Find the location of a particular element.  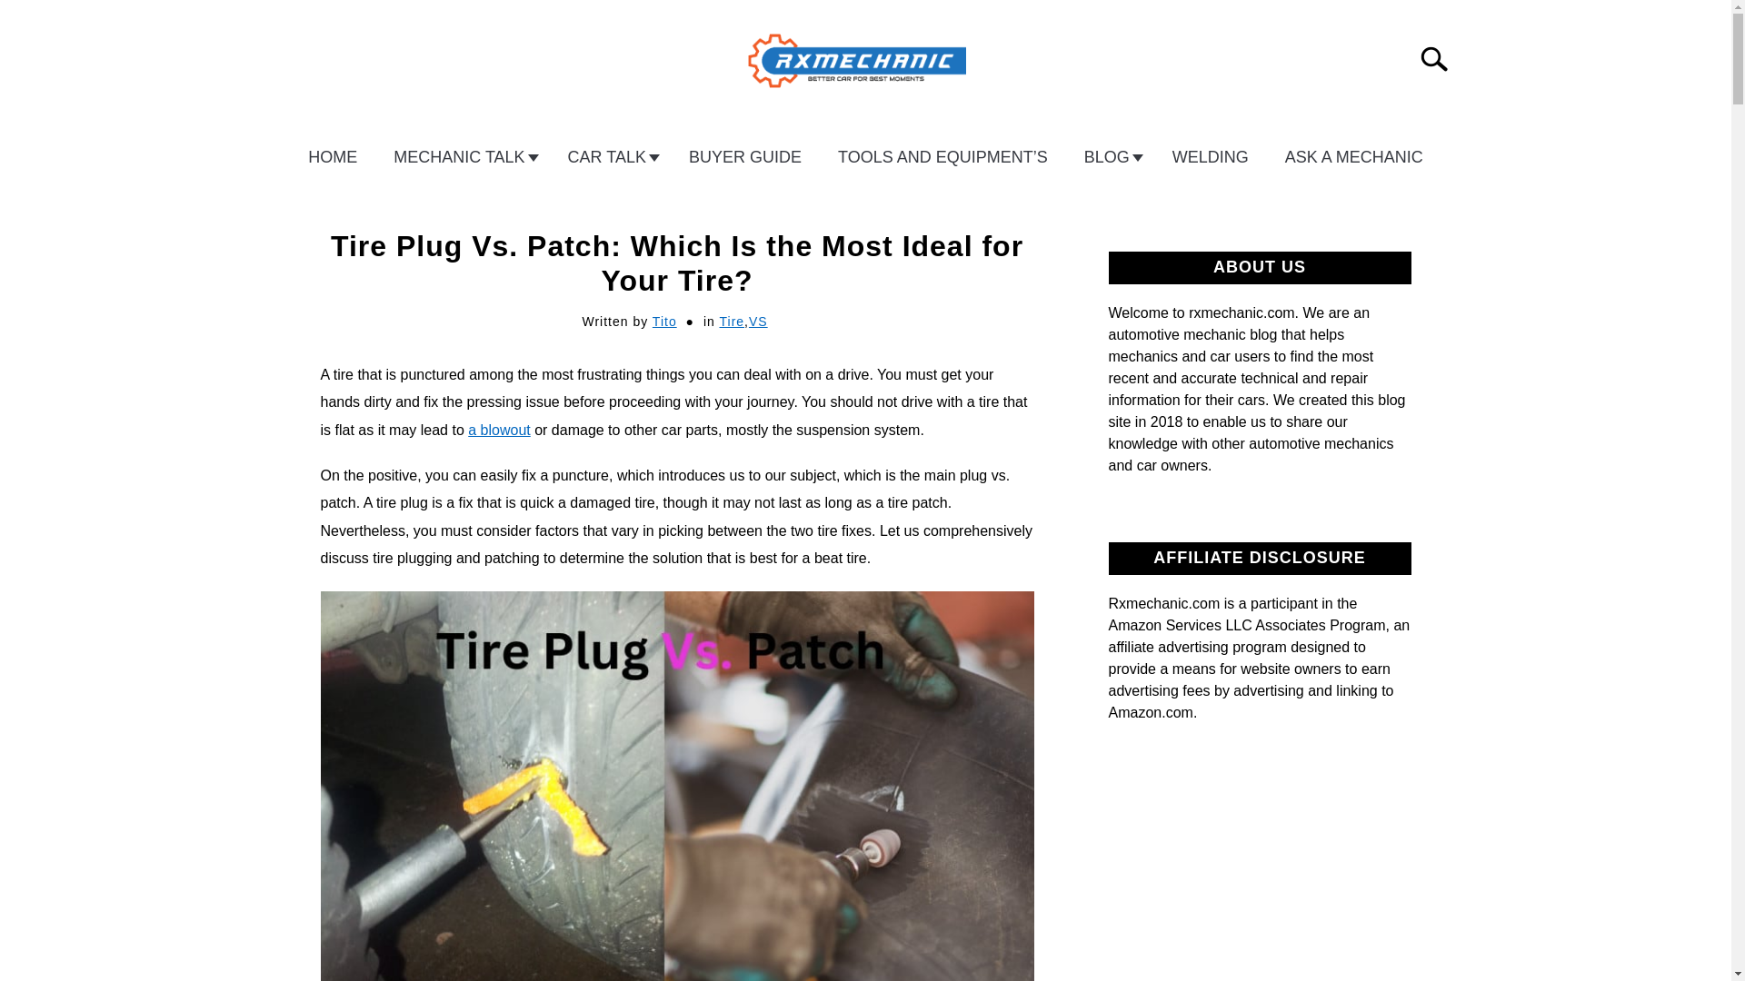

Tito is located at coordinates (664, 321).